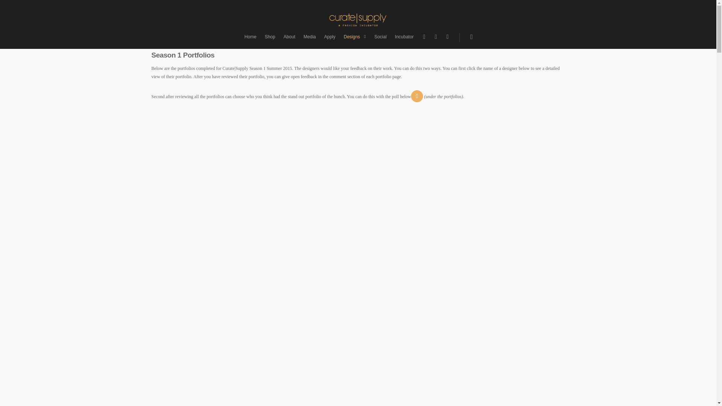 The height and width of the screenshot is (406, 722). Describe the element at coordinates (250, 41) in the screenshot. I see `Home` at that location.